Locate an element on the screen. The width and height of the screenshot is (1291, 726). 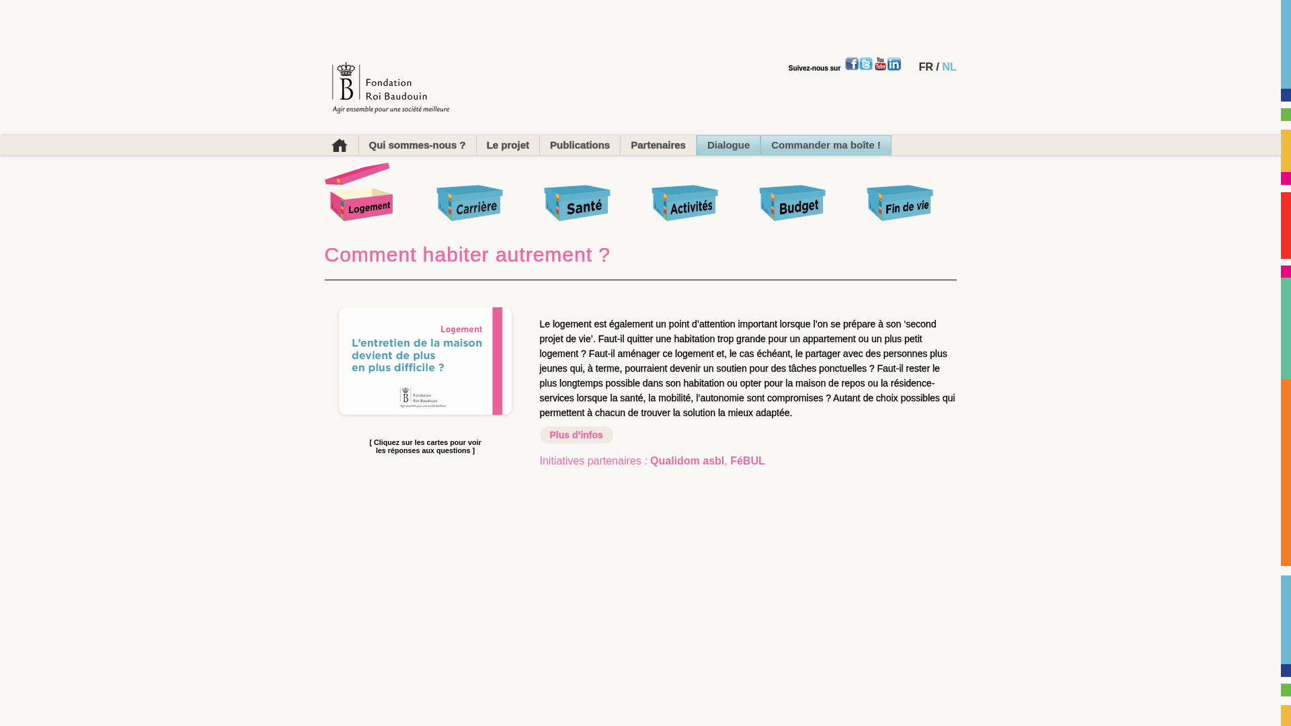
Youtube is located at coordinates (880, 64).